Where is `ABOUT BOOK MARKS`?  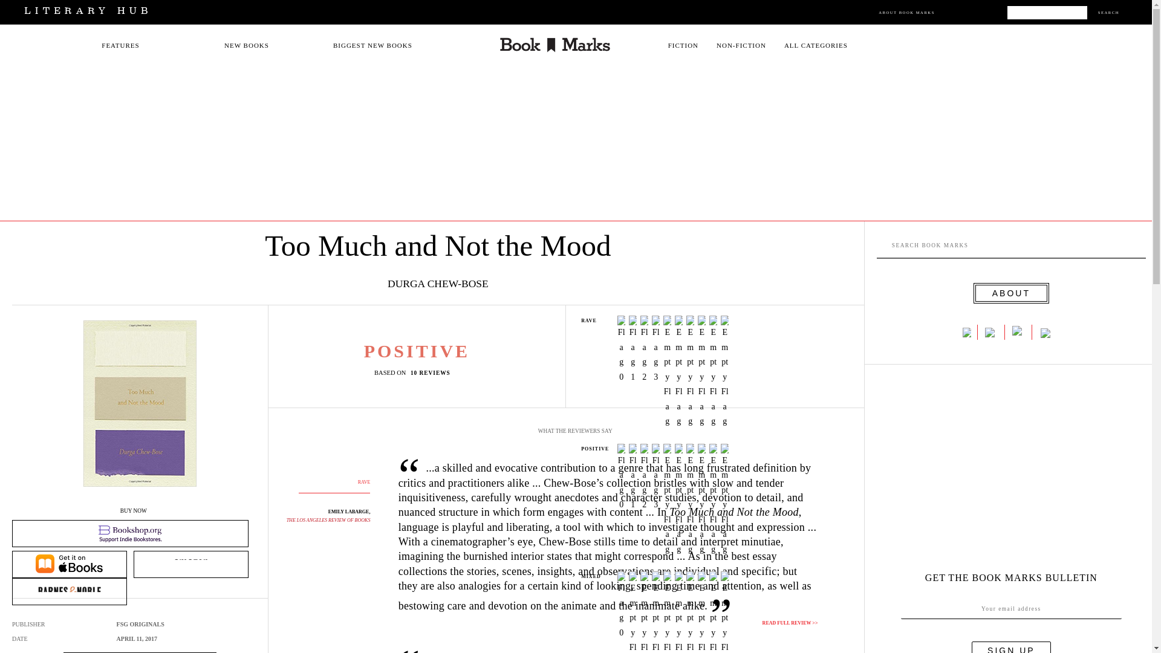 ABOUT BOOK MARKS is located at coordinates (906, 12).